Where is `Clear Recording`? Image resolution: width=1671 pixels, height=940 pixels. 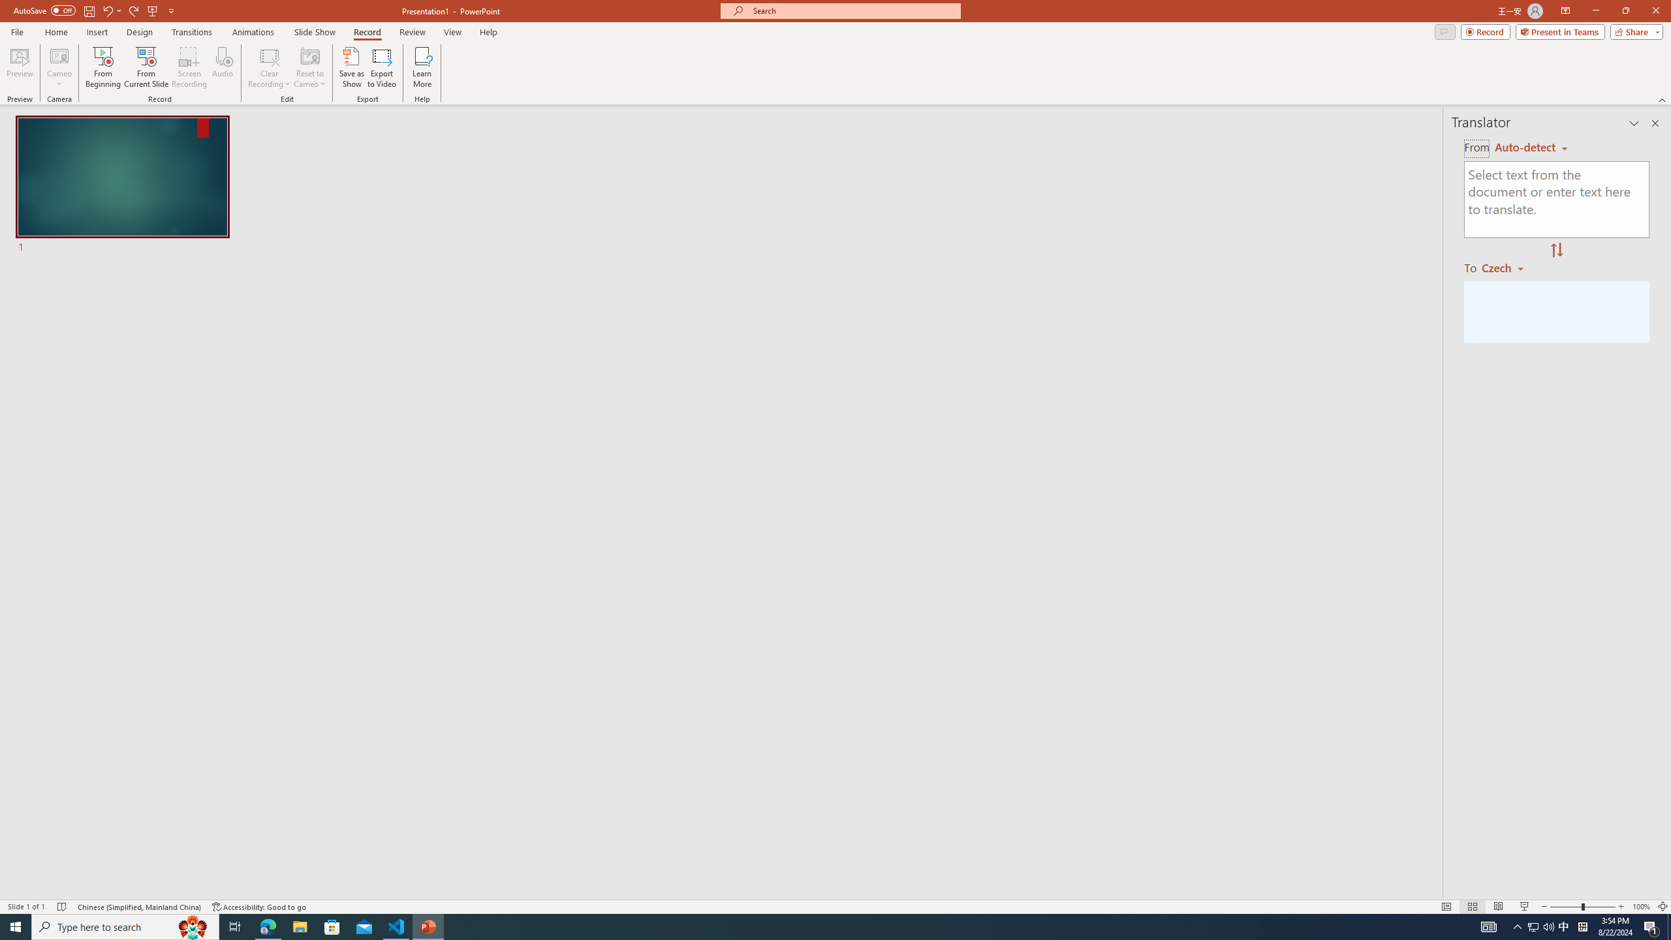 Clear Recording is located at coordinates (270, 67).